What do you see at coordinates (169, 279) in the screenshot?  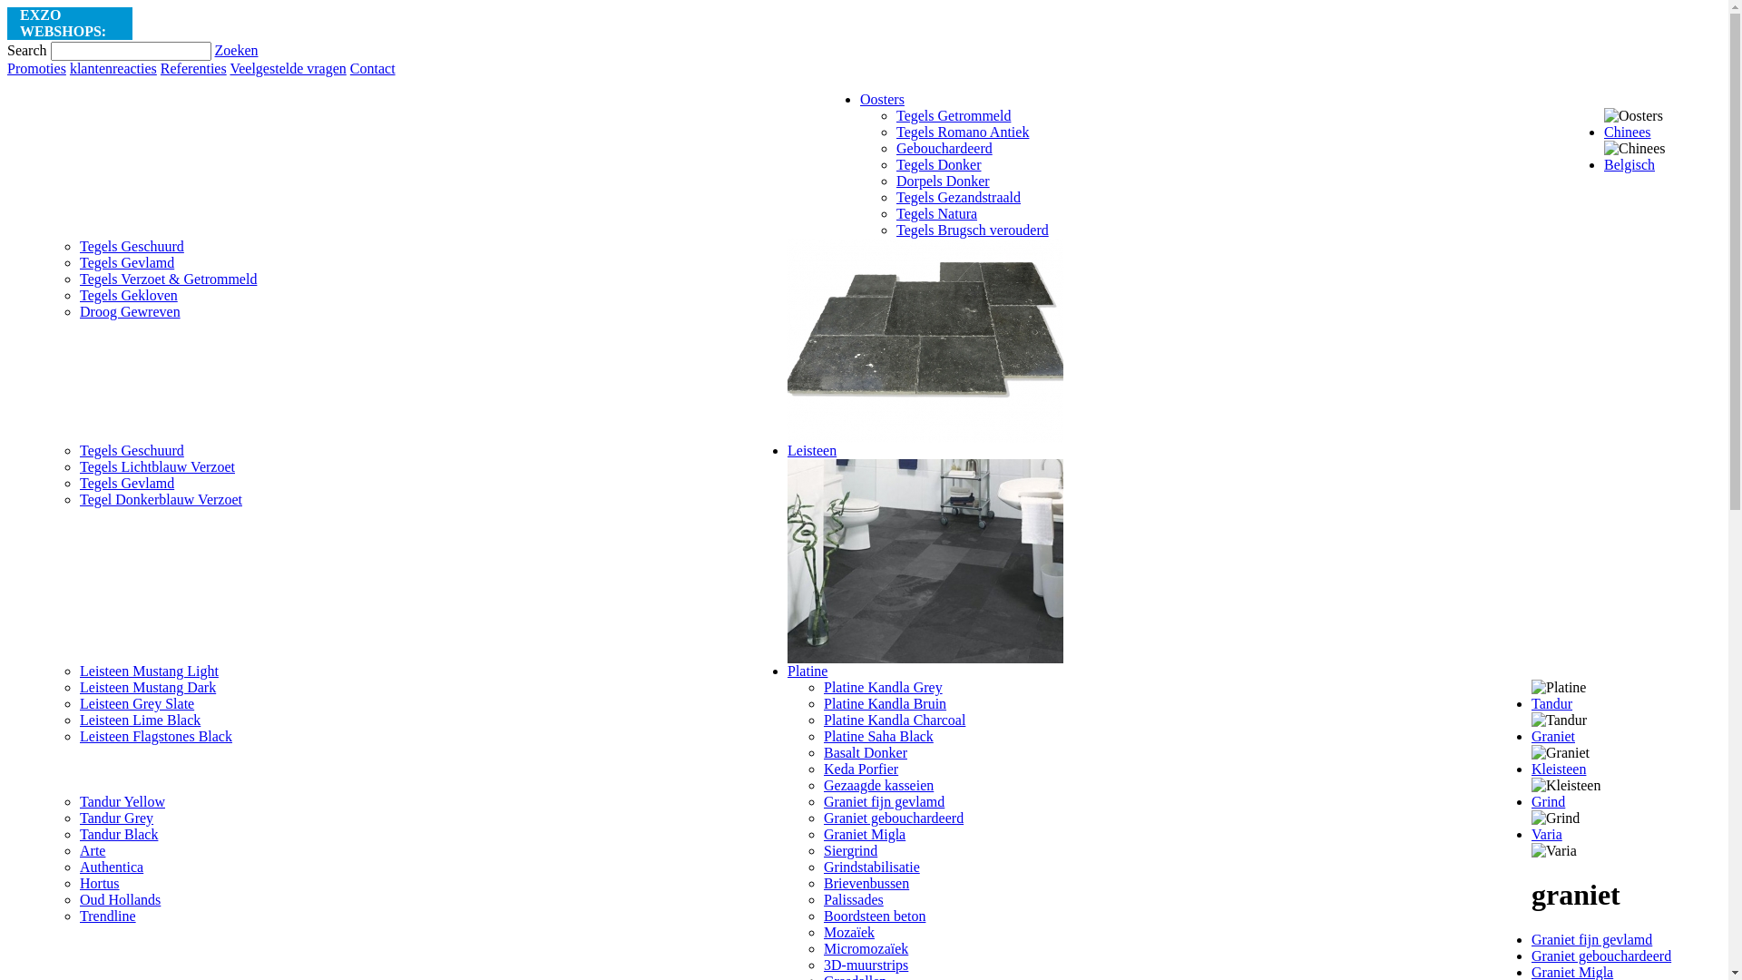 I see `Tegels Verzoet & Getrommeld` at bounding box center [169, 279].